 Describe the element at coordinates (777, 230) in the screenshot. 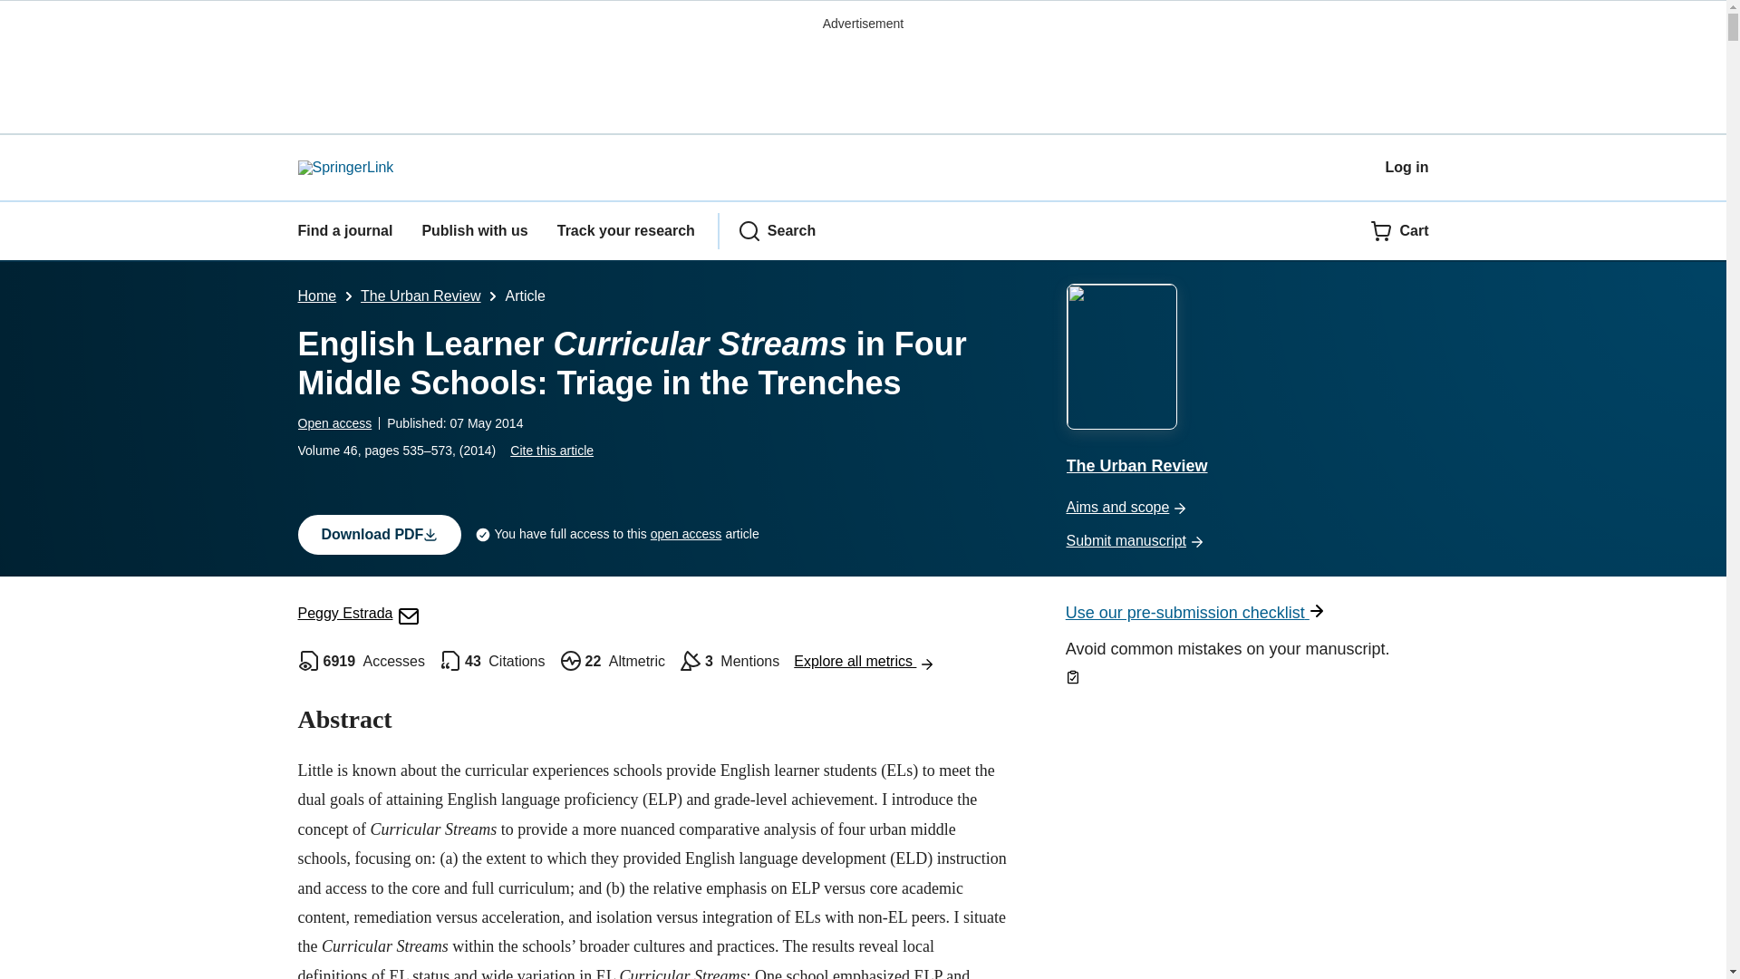

I see `Search` at that location.